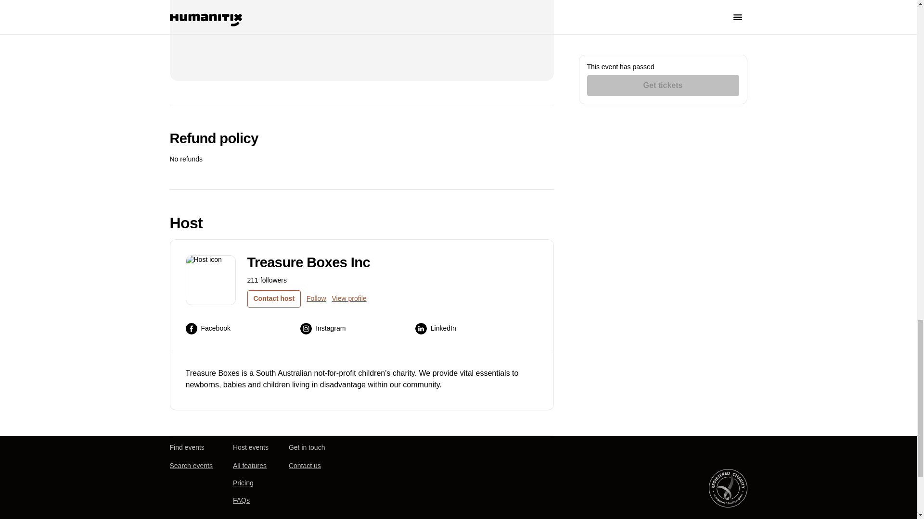 This screenshot has width=924, height=519. Describe the element at coordinates (191, 466) in the screenshot. I see `Search events` at that location.